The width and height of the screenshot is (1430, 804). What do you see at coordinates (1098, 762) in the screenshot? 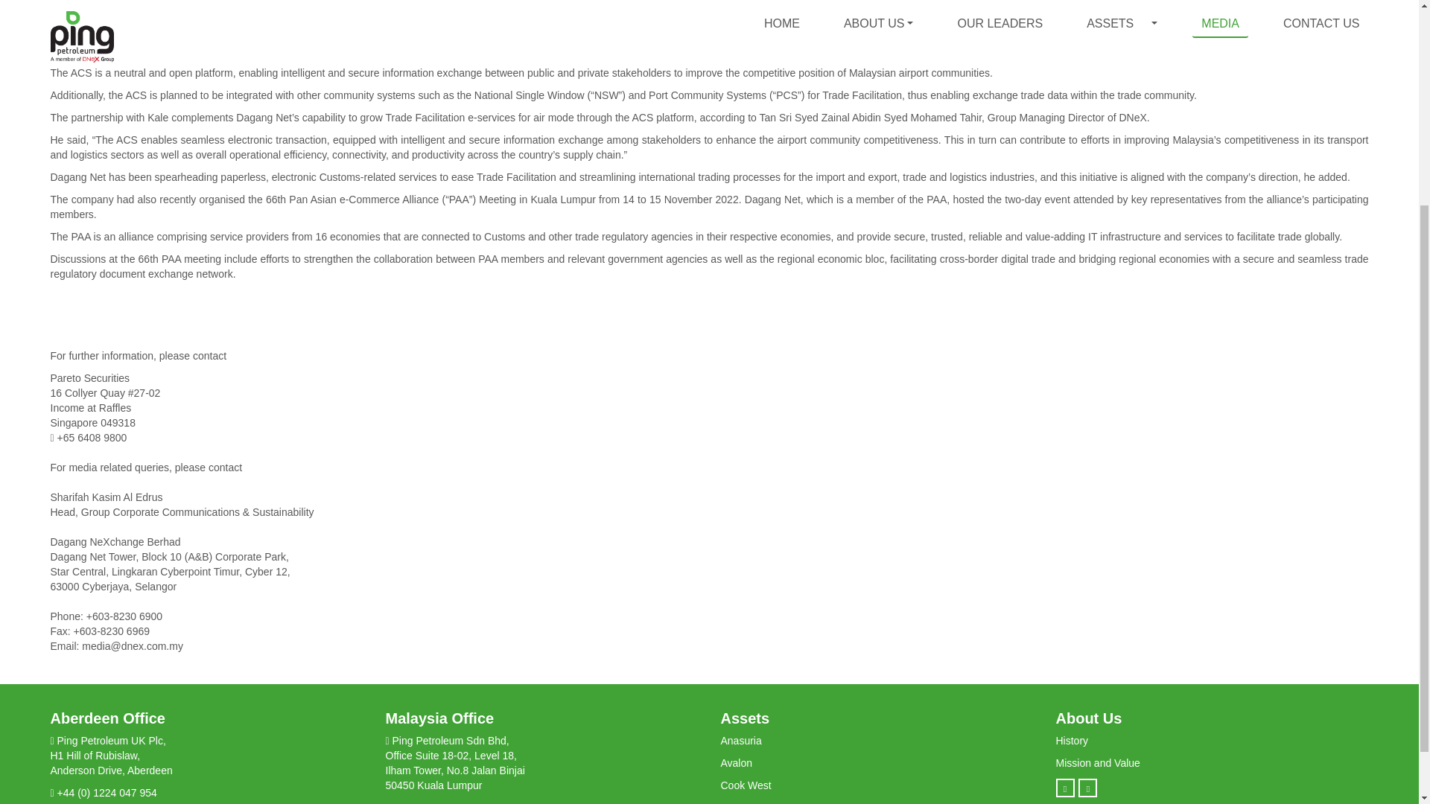
I see `Mission and Value` at bounding box center [1098, 762].